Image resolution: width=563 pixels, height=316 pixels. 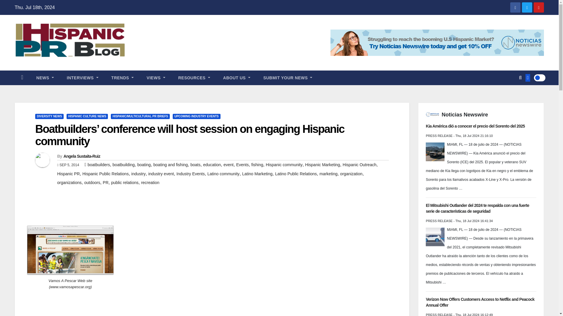 I want to click on RESOURCES, so click(x=194, y=78).